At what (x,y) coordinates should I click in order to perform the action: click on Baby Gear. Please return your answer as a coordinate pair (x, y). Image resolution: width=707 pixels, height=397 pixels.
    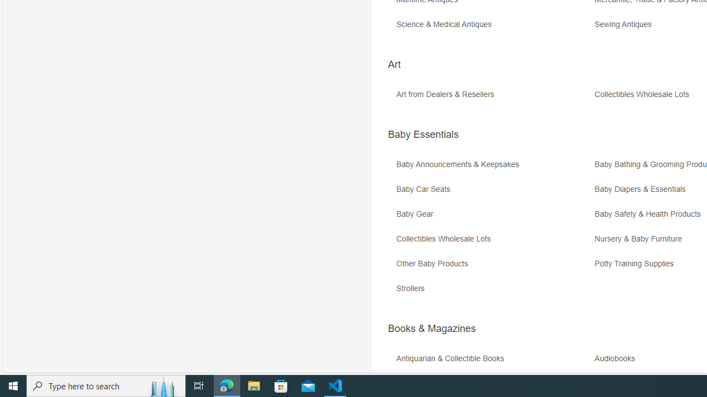
    Looking at the image, I should click on (494, 218).